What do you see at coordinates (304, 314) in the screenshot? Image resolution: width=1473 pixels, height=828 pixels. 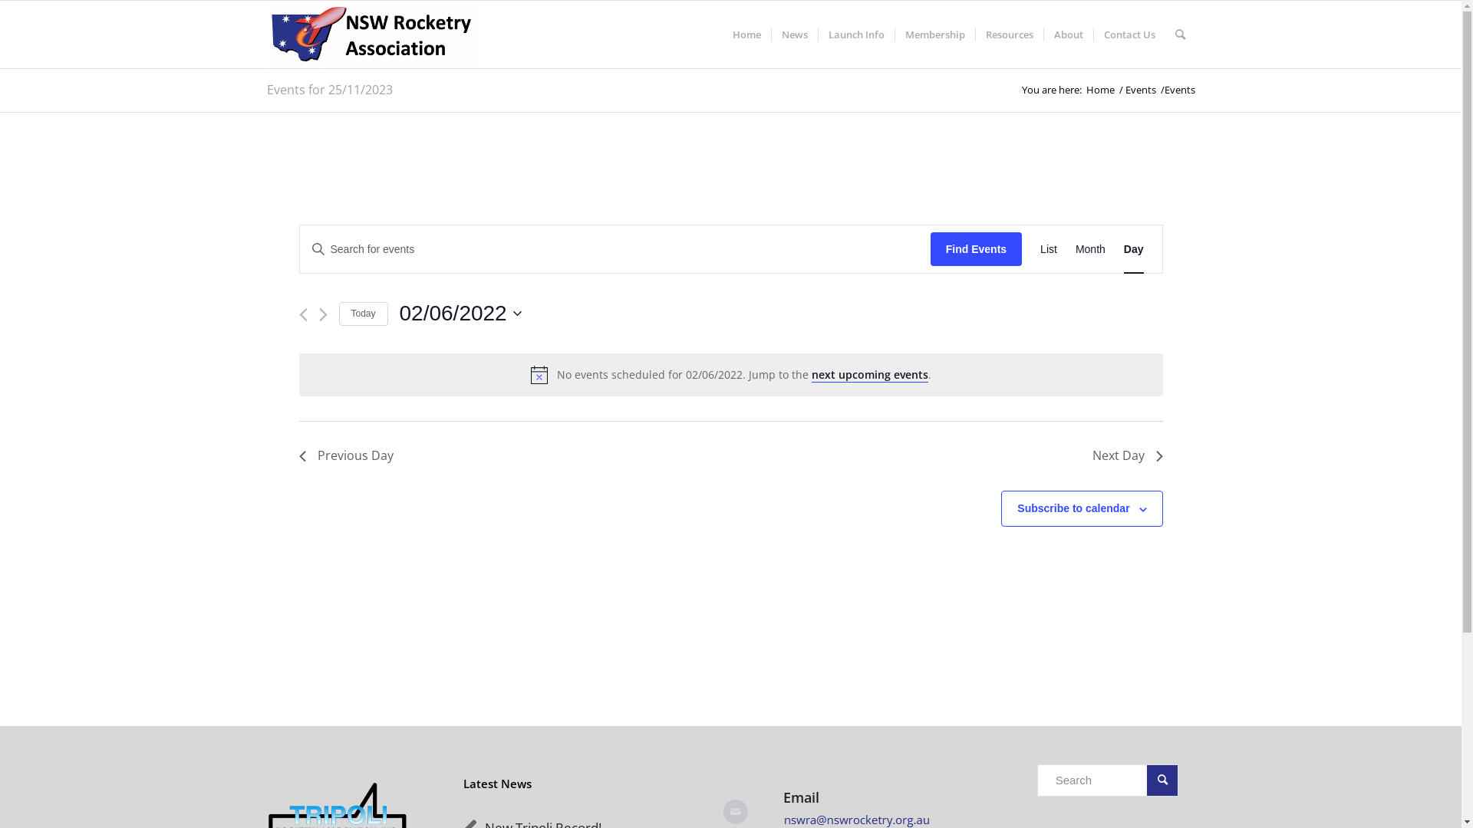 I see `Previous day` at bounding box center [304, 314].